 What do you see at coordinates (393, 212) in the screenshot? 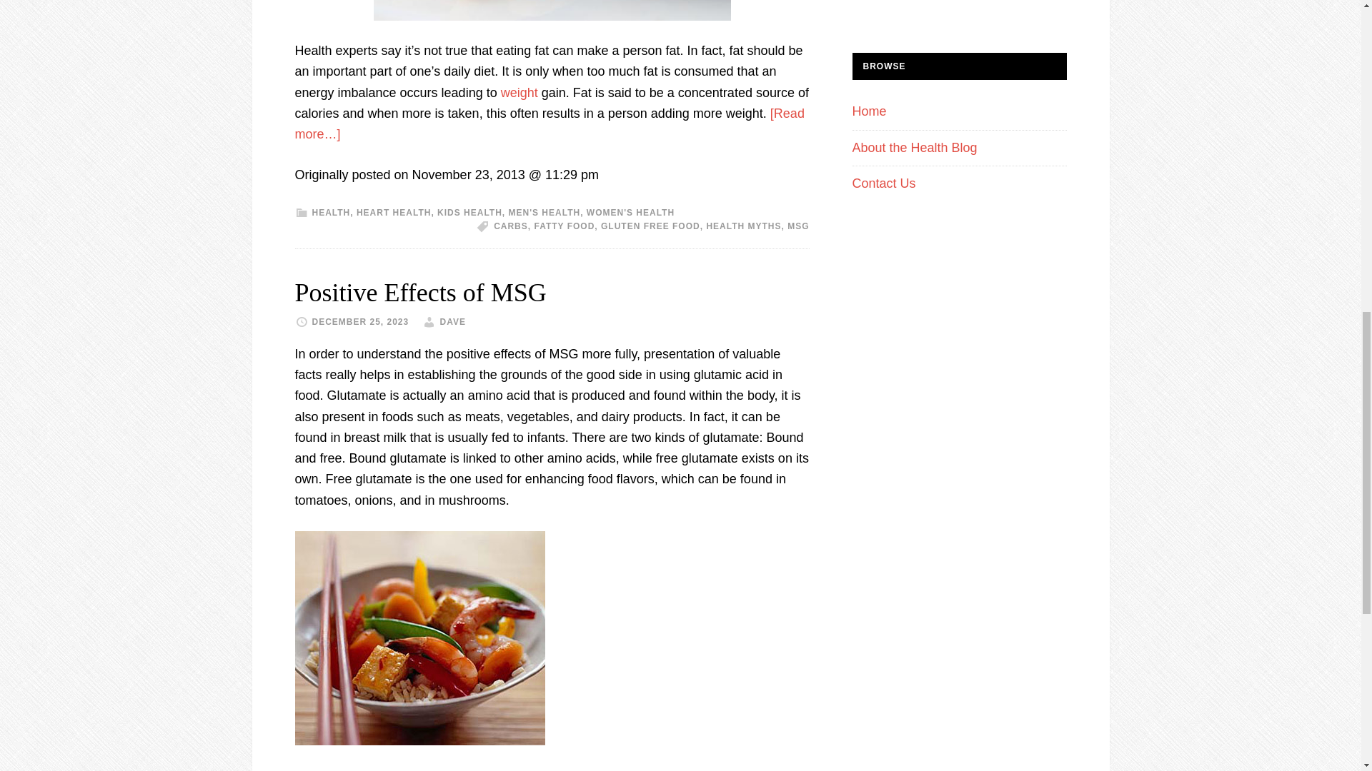
I see `HEART HEALTH` at bounding box center [393, 212].